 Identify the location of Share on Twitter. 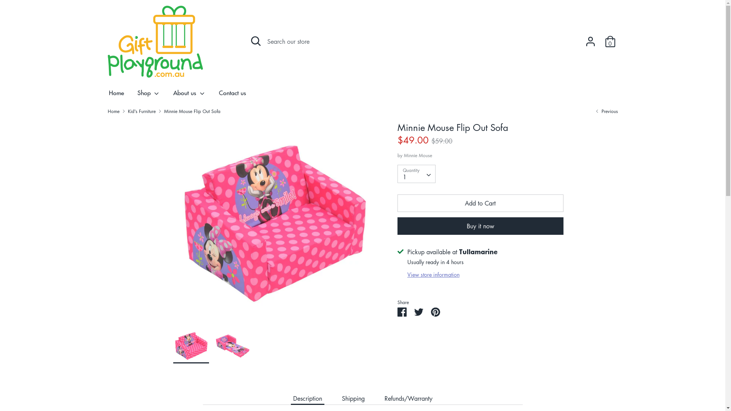
(419, 312).